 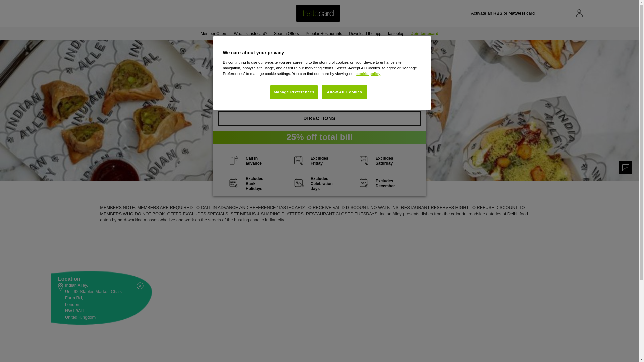 I want to click on Member Offers, so click(x=214, y=33).